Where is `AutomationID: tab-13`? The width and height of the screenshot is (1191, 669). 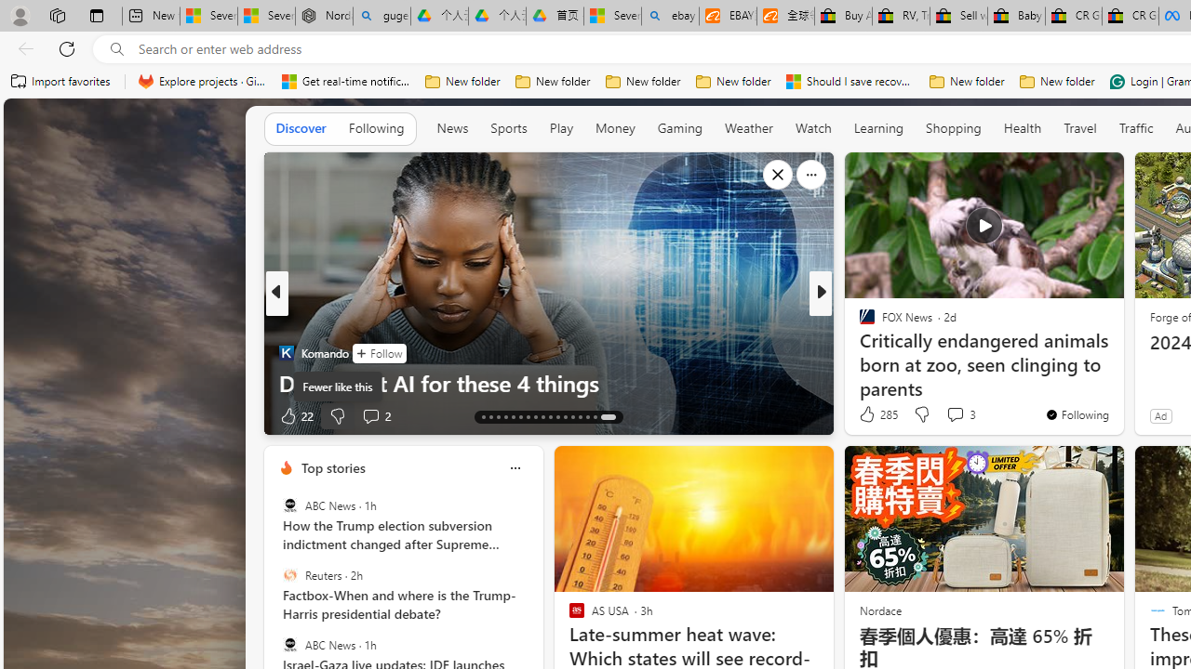
AutomationID: tab-13 is located at coordinates (482, 416).